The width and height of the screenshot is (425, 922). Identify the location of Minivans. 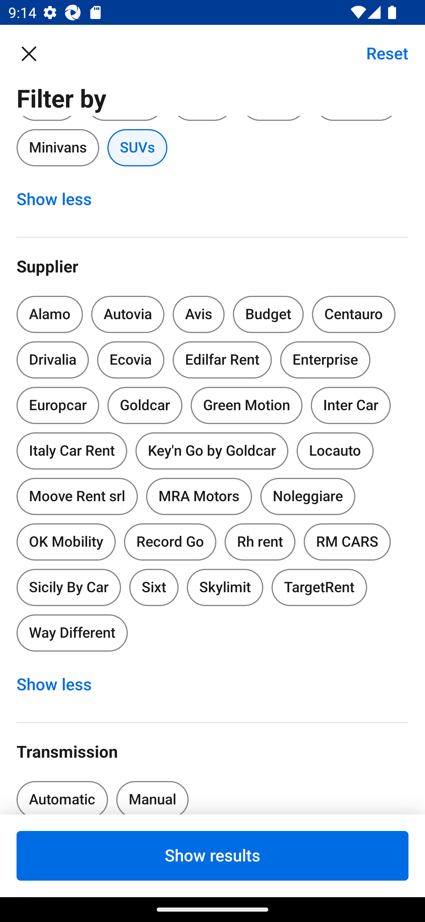
(58, 147).